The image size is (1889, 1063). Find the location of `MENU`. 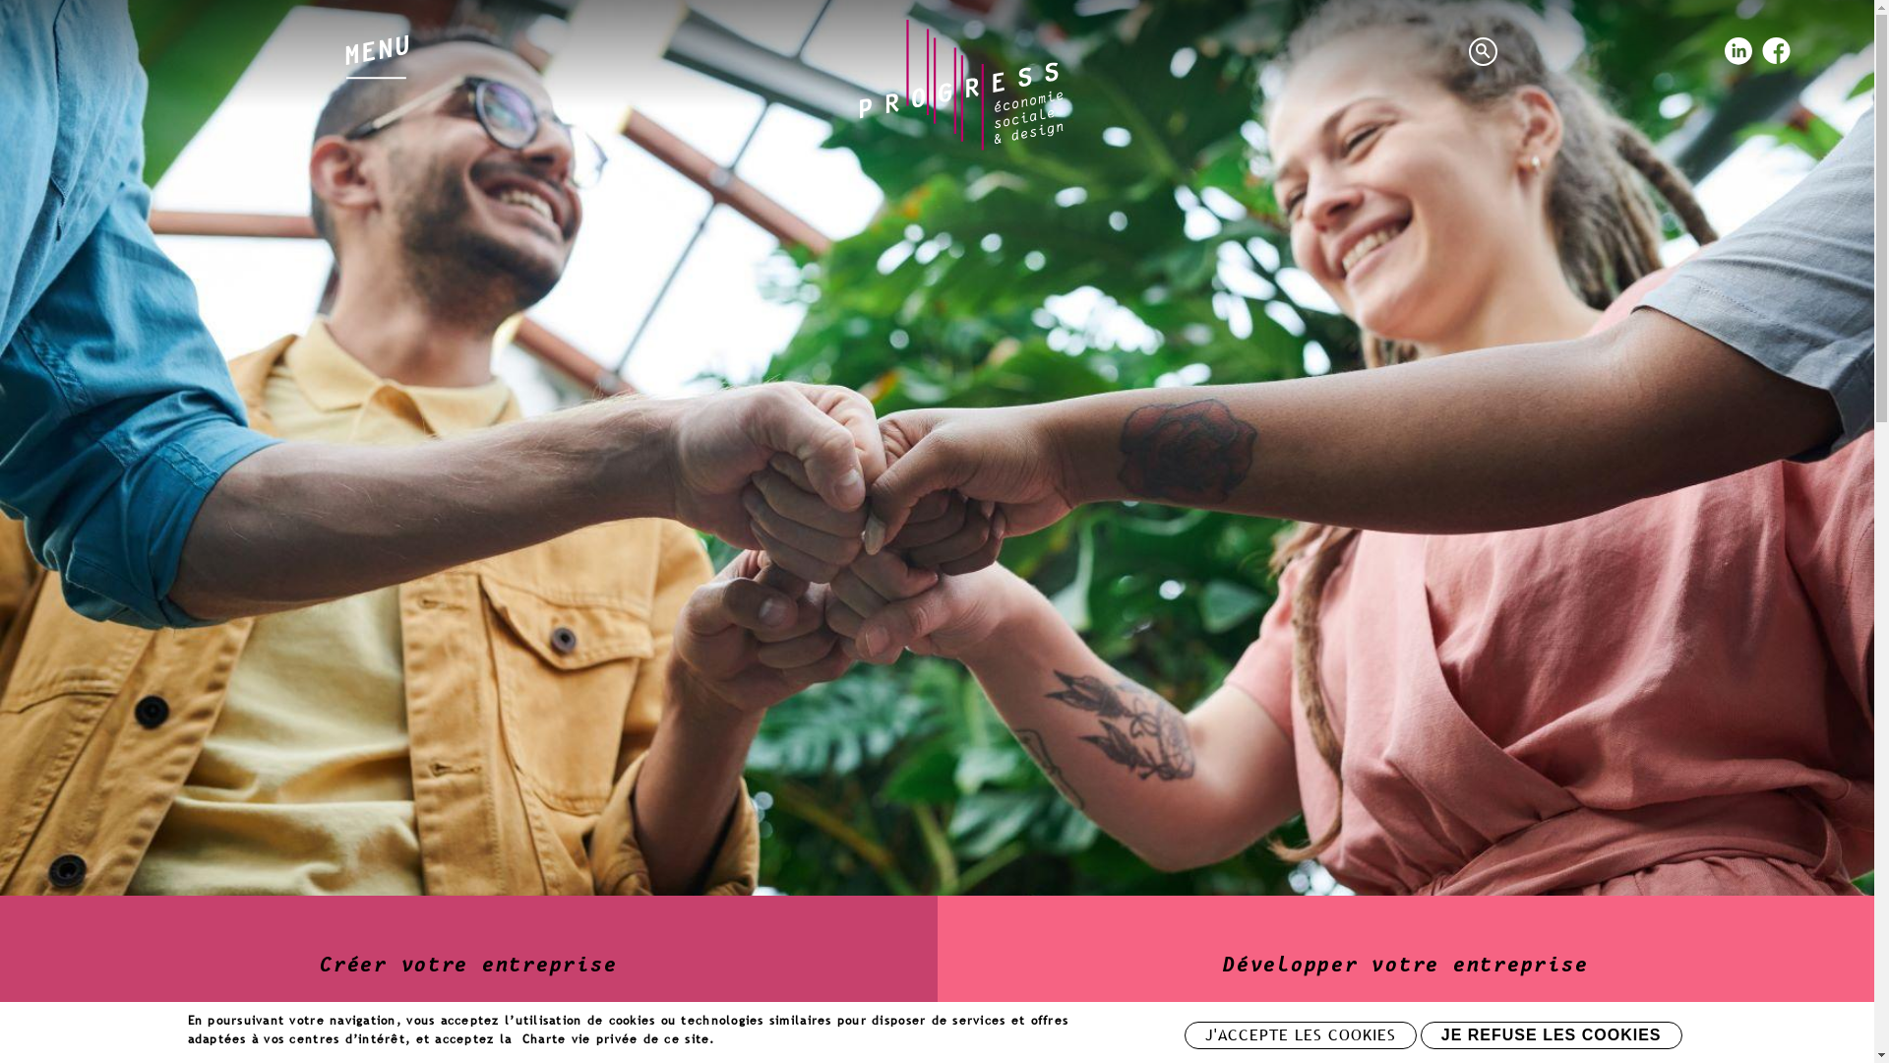

MENU is located at coordinates (376, 45).